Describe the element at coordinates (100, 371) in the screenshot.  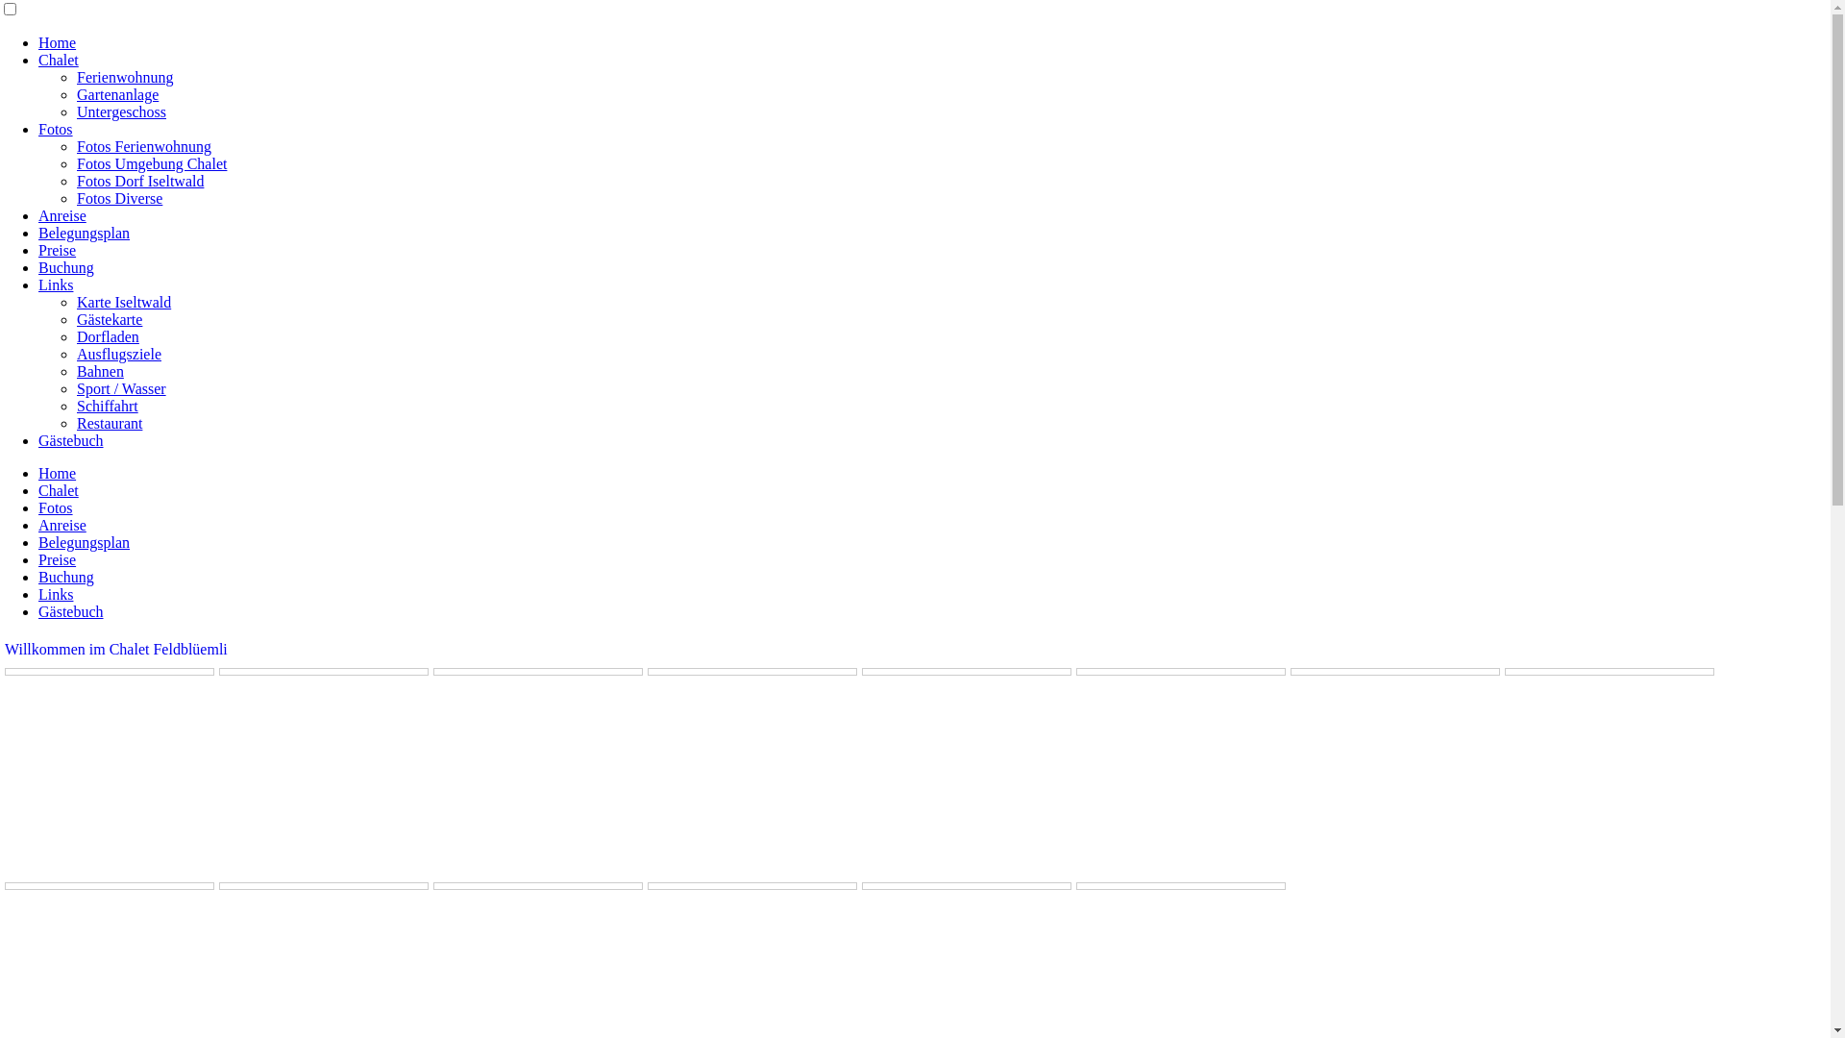
I see `Bahnen` at that location.